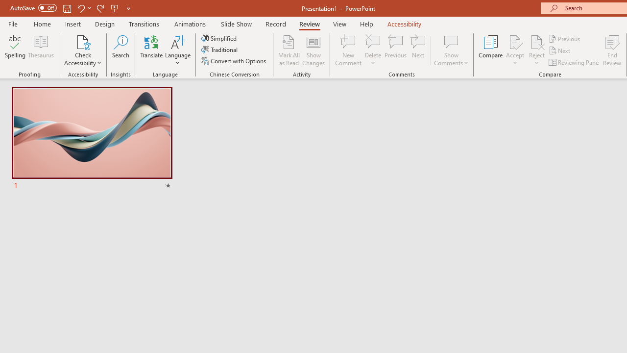 The height and width of the screenshot is (353, 627). I want to click on Reject Change, so click(537, 41).